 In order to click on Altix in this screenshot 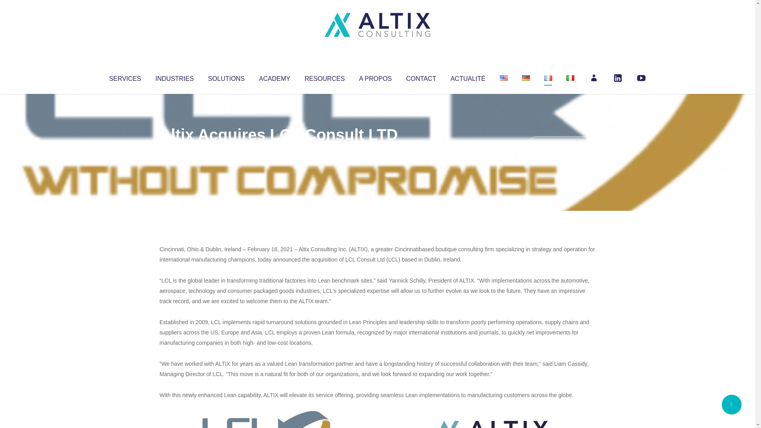, I will do `click(174, 151)`.